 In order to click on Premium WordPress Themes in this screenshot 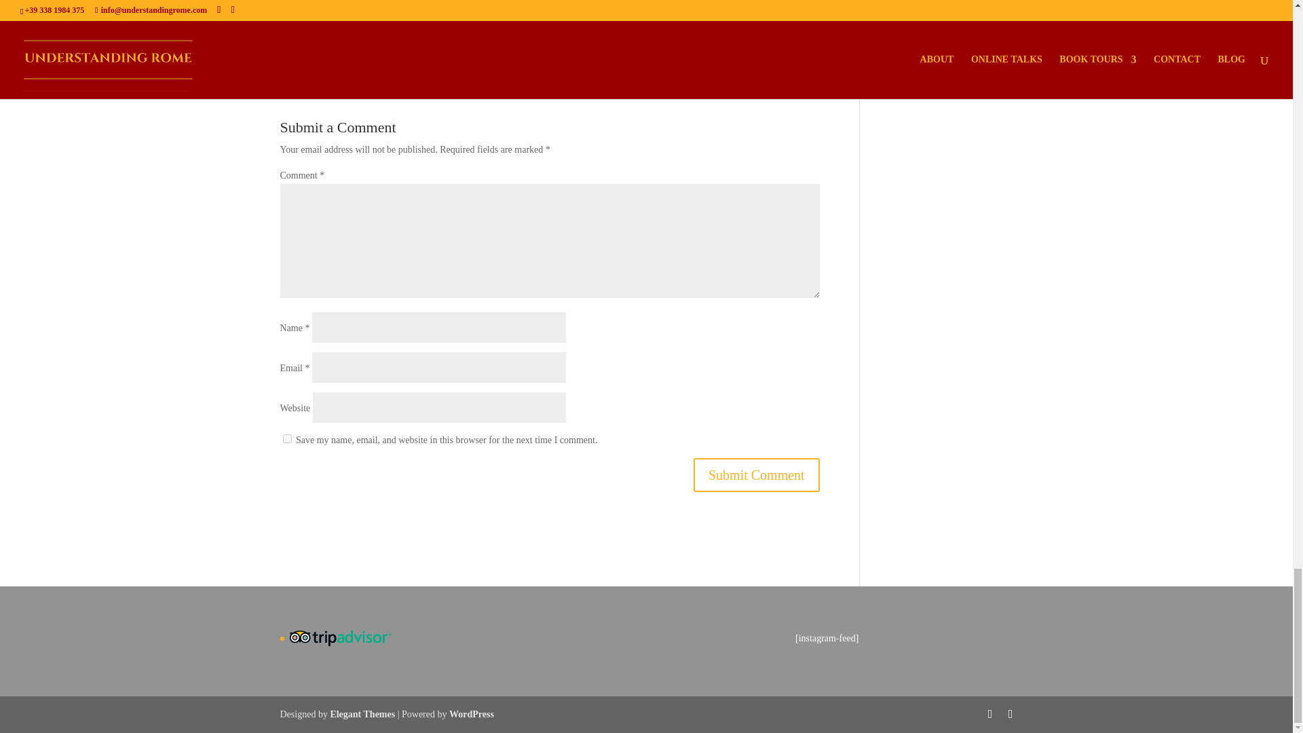, I will do `click(362, 714)`.